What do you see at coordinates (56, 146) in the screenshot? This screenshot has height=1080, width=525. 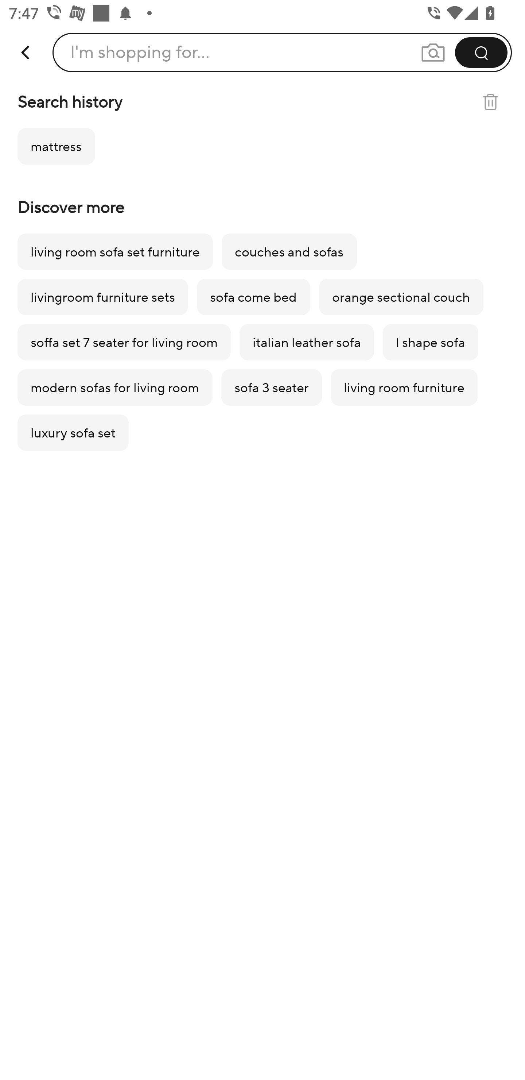 I see `mattress` at bounding box center [56, 146].